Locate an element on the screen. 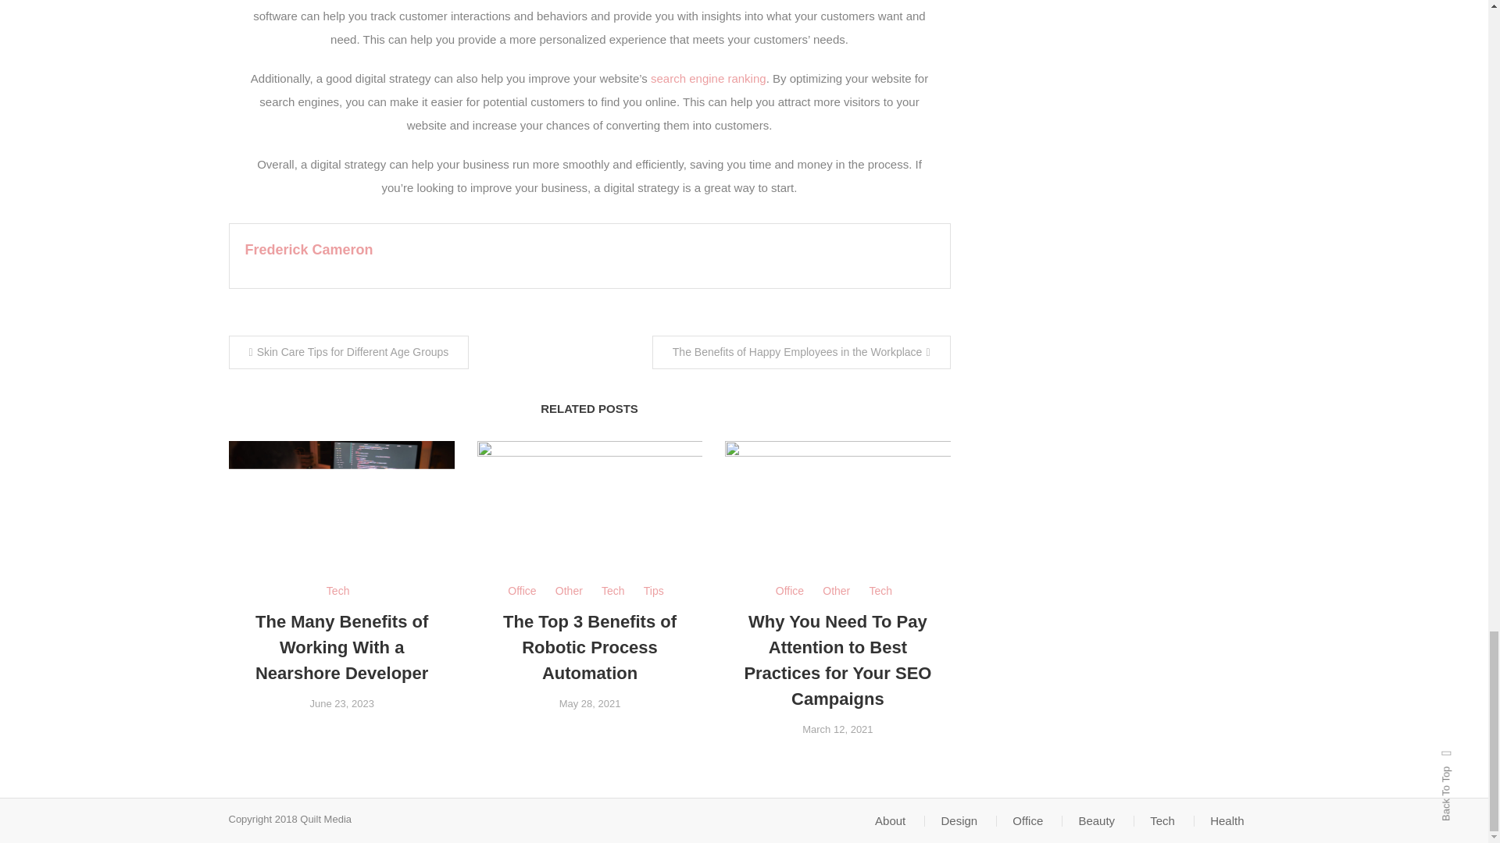 This screenshot has width=1500, height=843. Skin Care Tips for Different Age Groups is located at coordinates (348, 352).